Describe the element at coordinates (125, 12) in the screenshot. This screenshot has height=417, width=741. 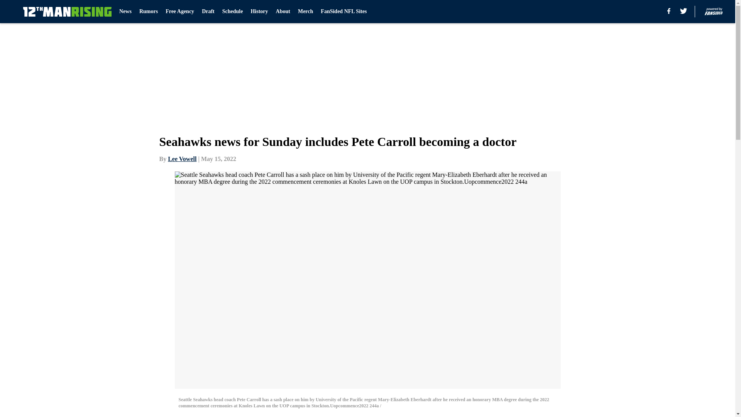
I see `News` at that location.